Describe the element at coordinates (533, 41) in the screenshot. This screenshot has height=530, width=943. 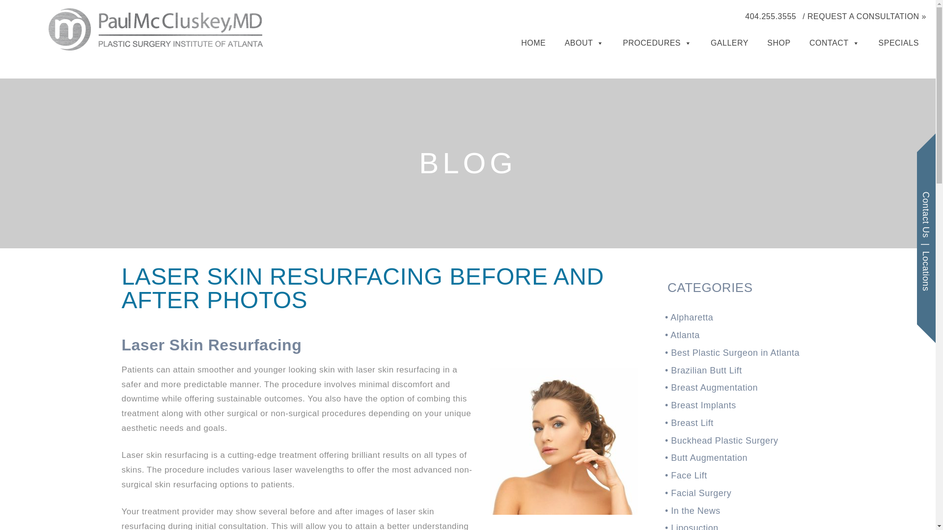
I see `HOME` at that location.